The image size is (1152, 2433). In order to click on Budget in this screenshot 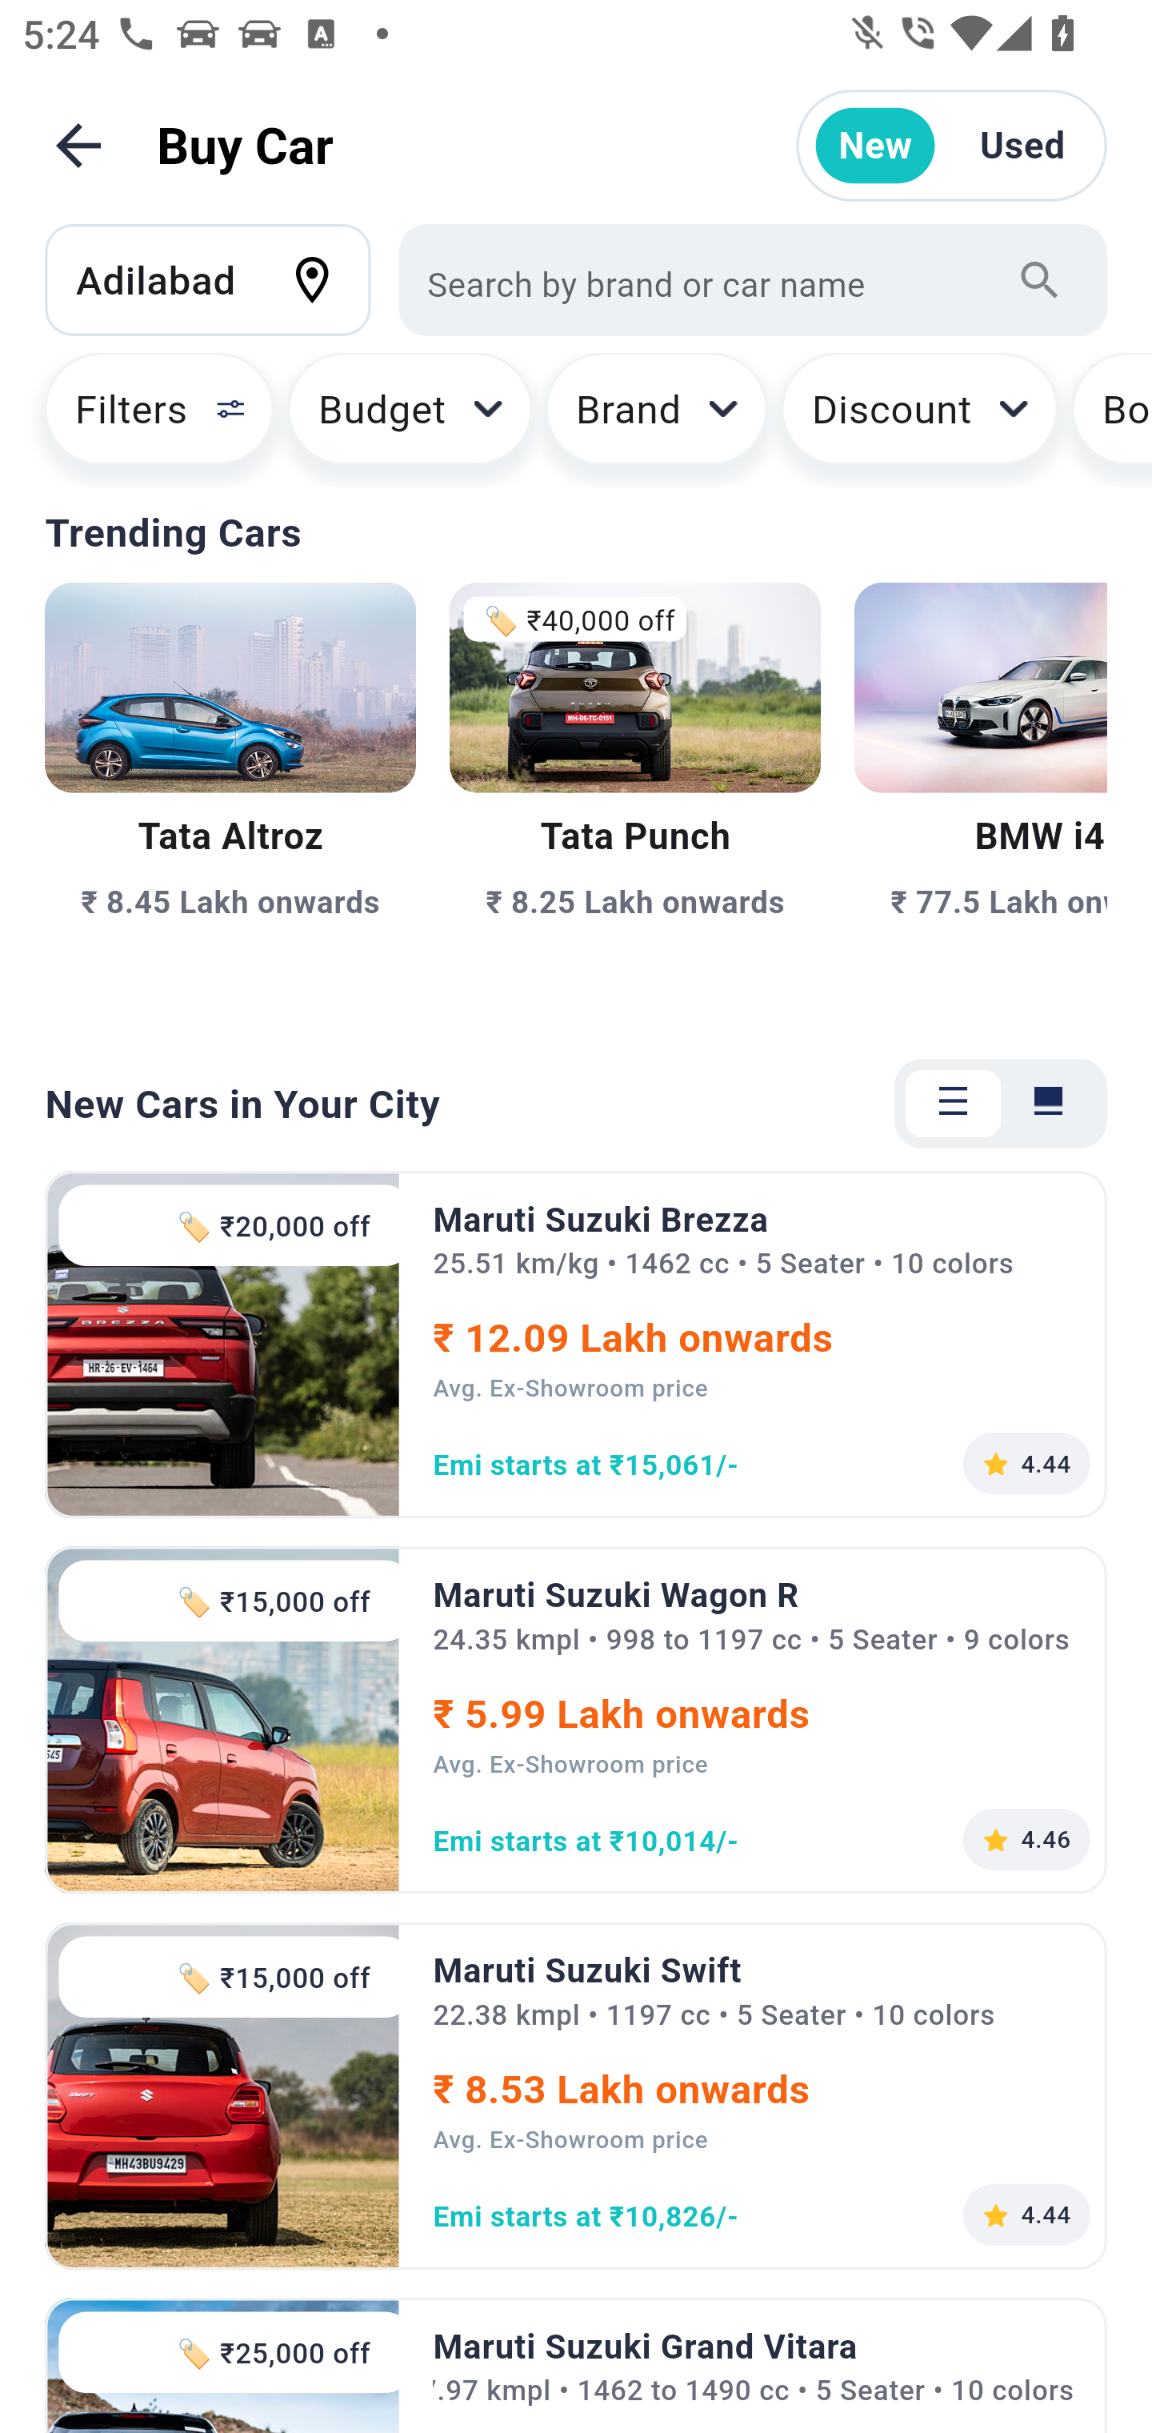, I will do `click(410, 419)`.